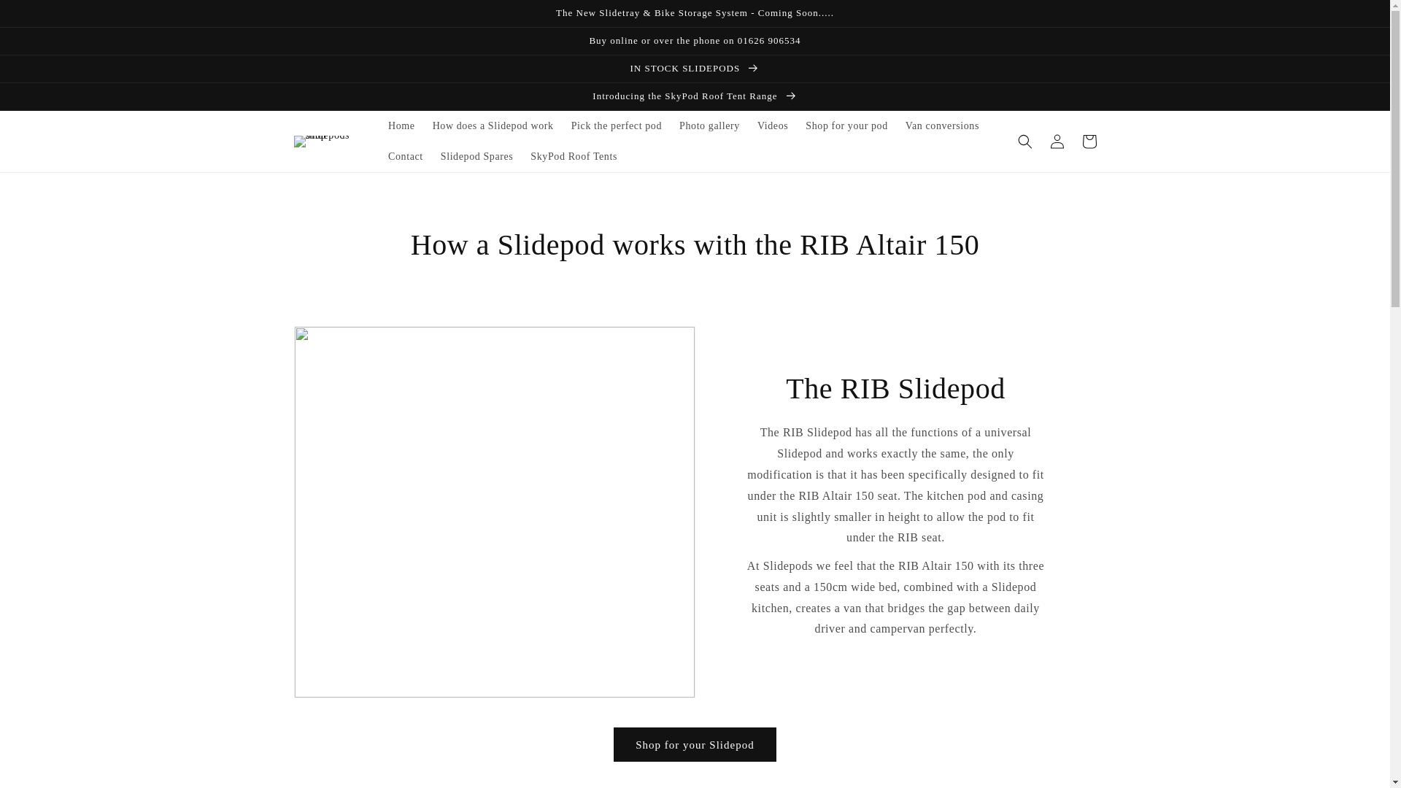  I want to click on Home, so click(401, 126).